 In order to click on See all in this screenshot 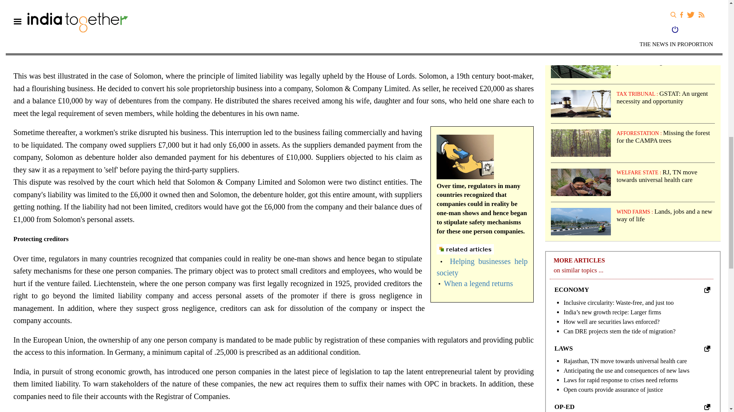, I will do `click(707, 407)`.